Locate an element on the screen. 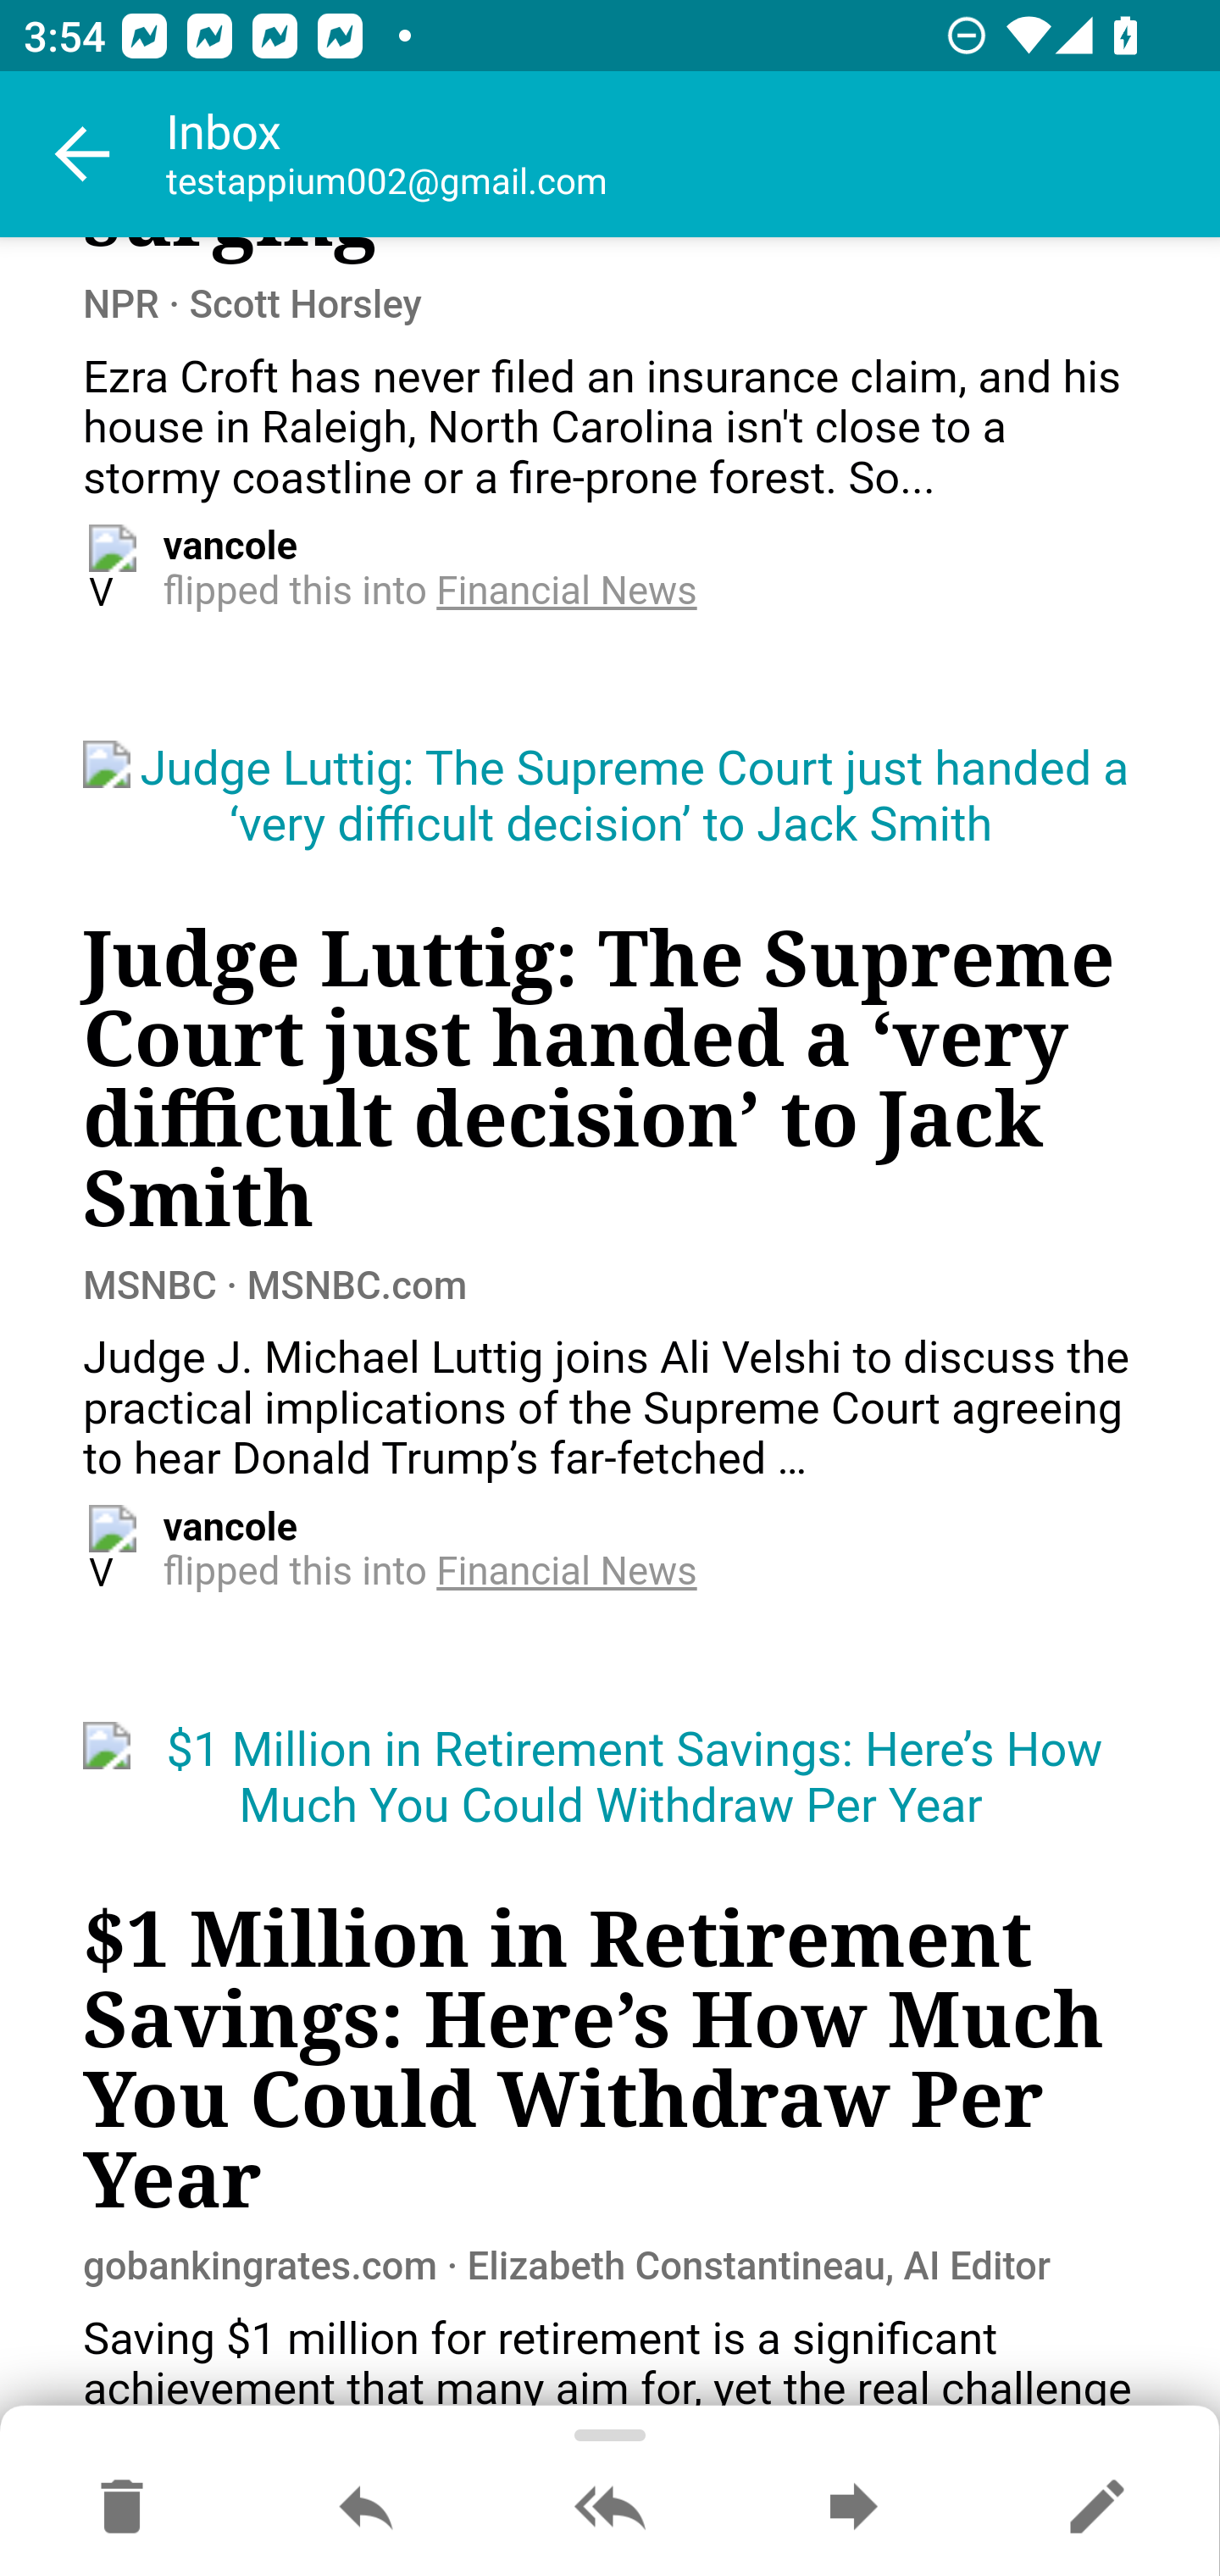 The width and height of the screenshot is (1220, 2576). Reply is located at coordinates (366, 2508).